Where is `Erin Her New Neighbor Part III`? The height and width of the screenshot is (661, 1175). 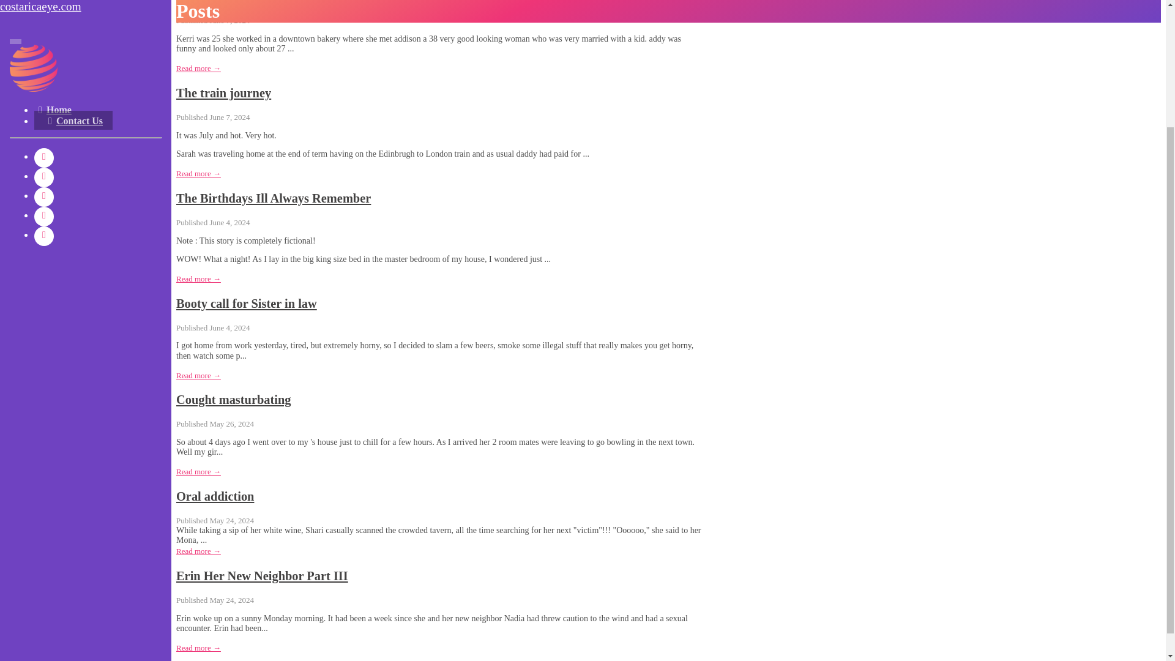 Erin Her New Neighbor Part III is located at coordinates (262, 575).